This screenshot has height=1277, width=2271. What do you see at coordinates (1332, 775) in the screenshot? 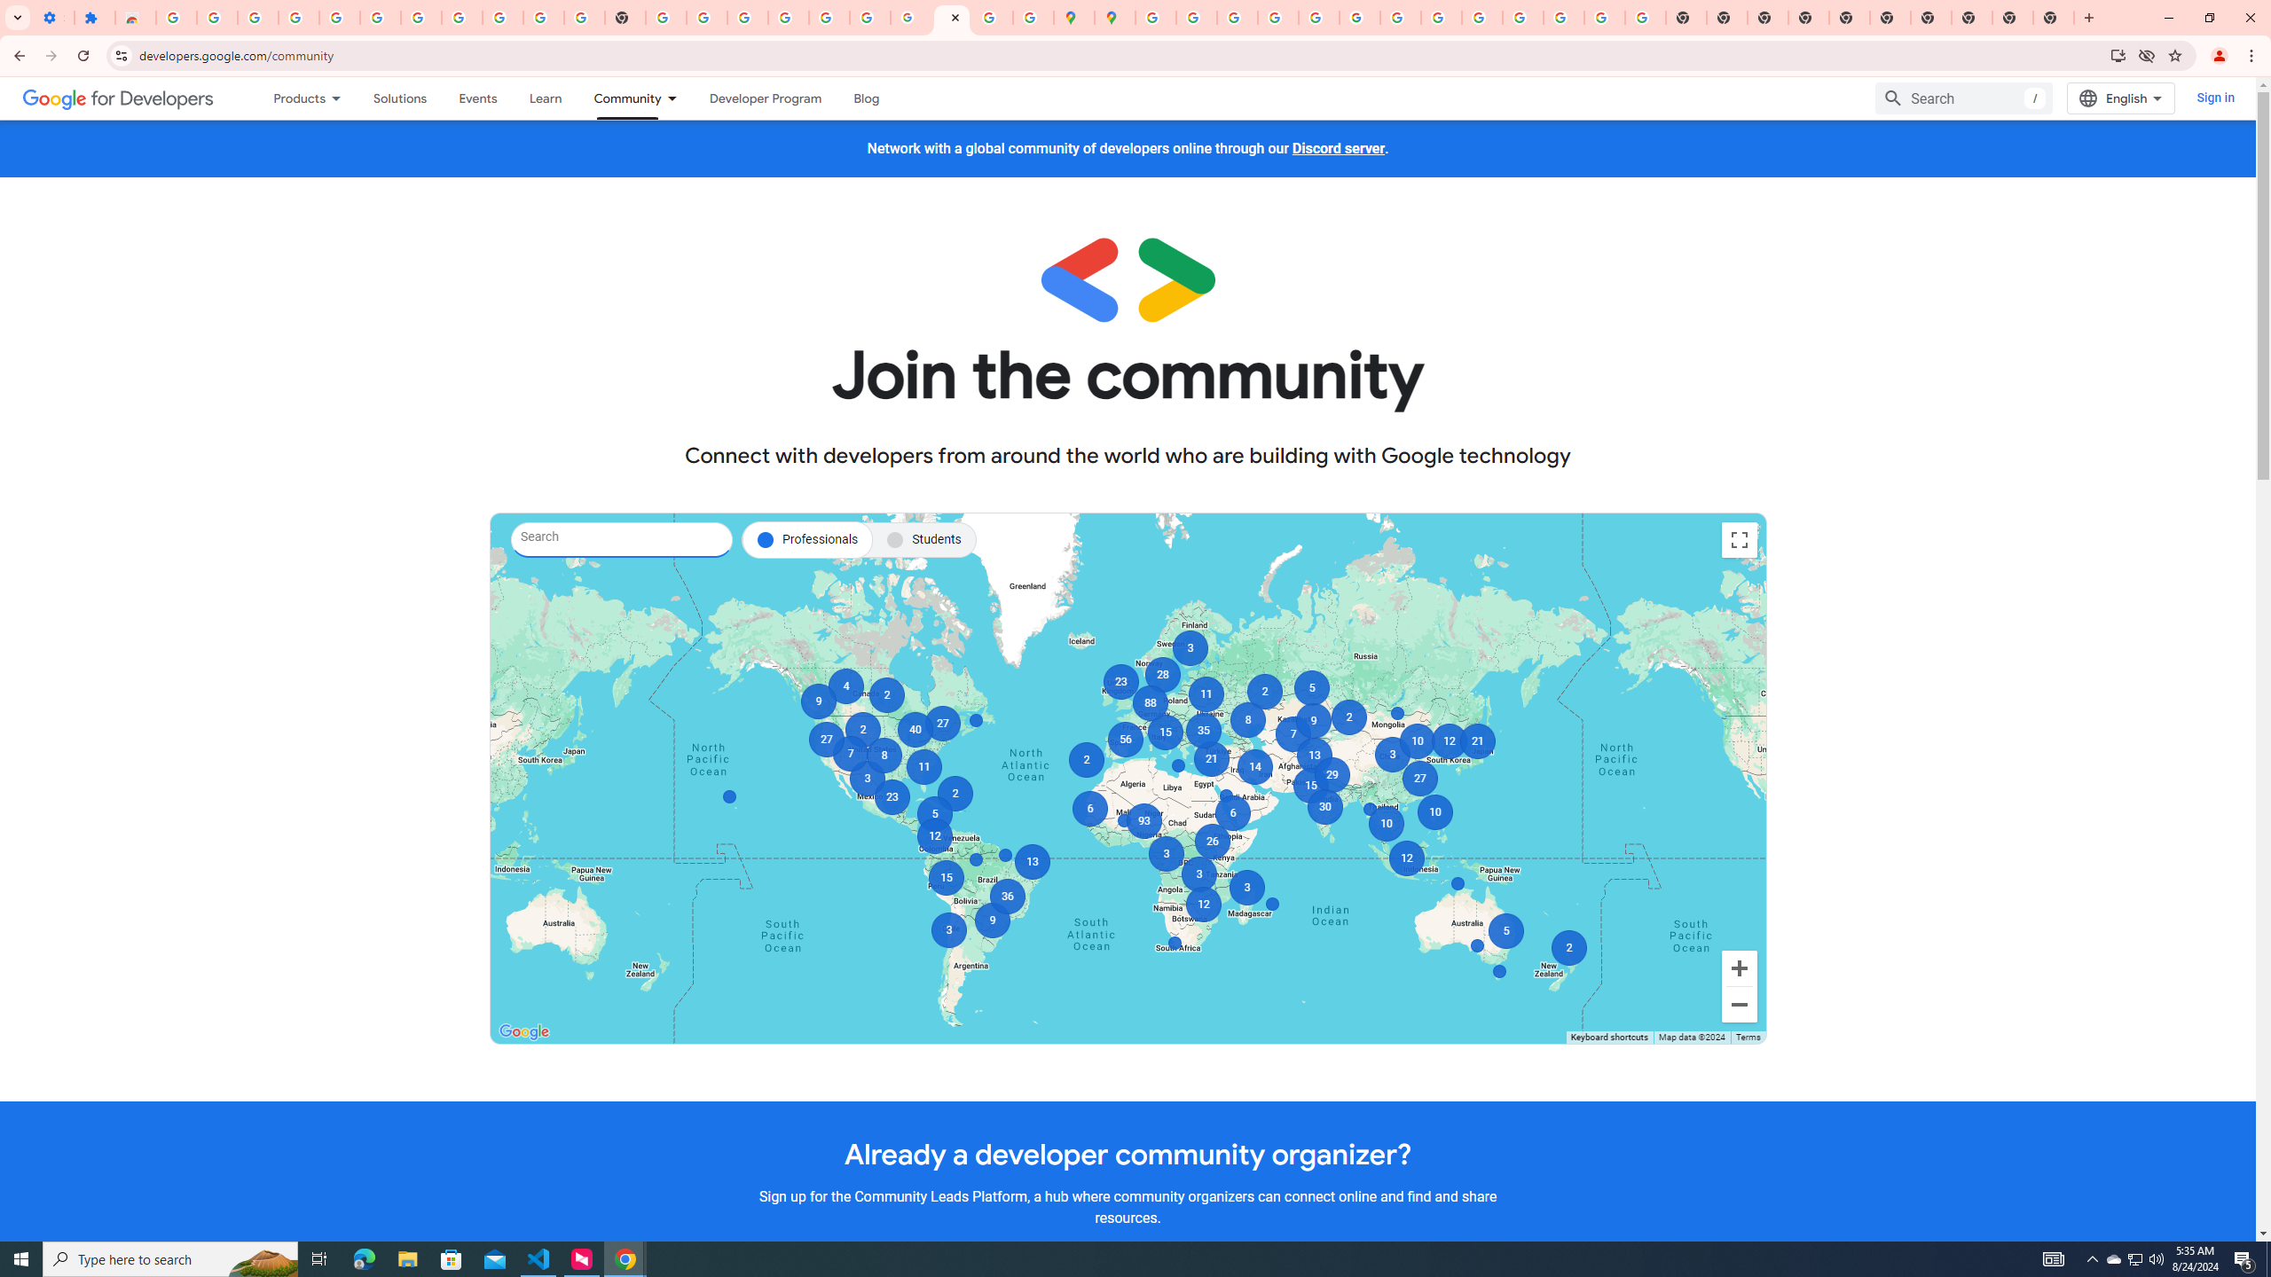
I see `29` at bounding box center [1332, 775].